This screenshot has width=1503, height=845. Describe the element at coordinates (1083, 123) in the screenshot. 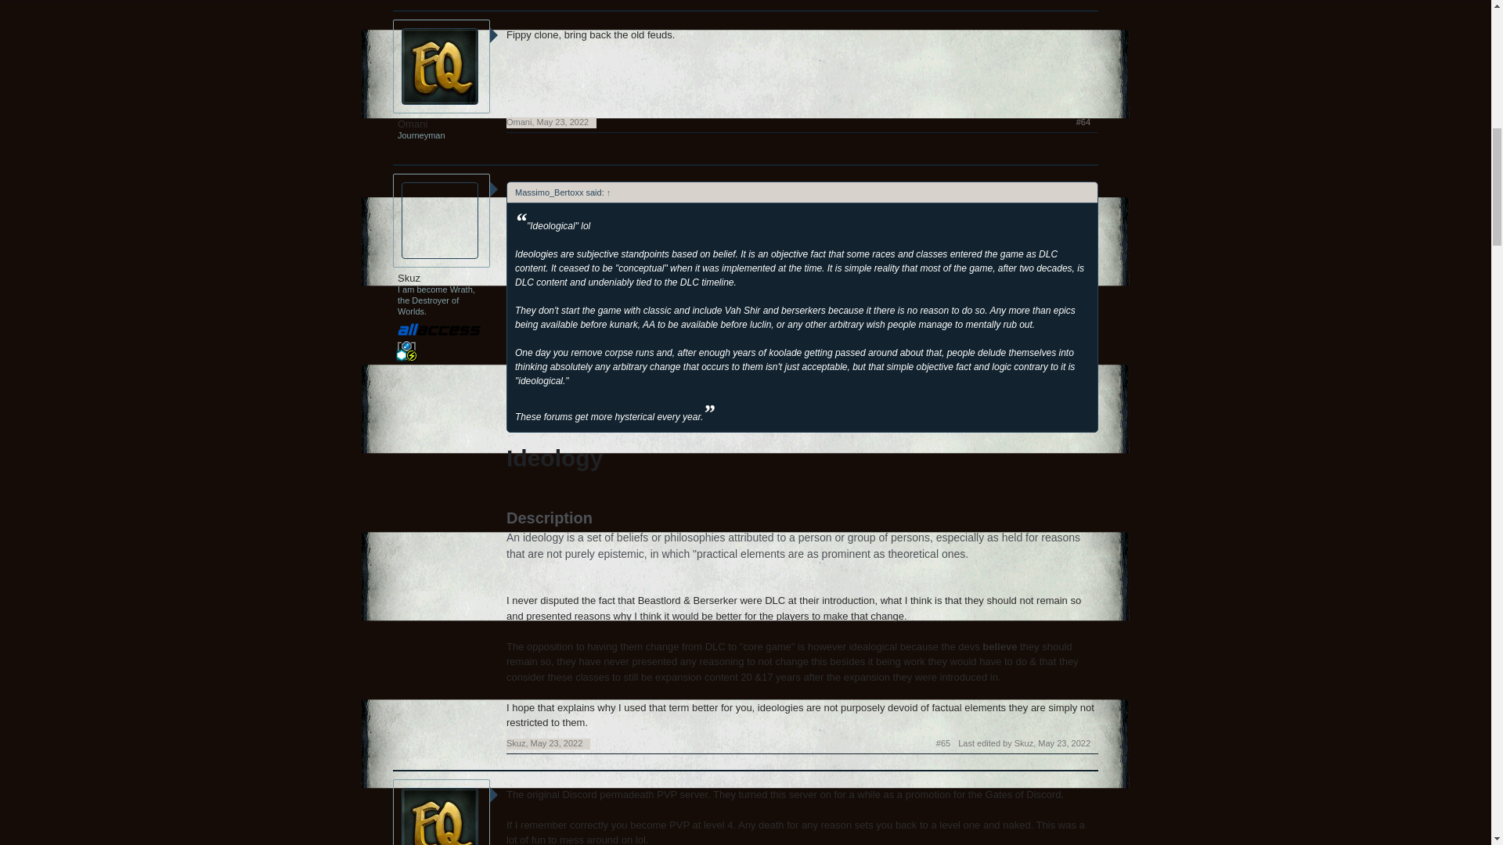

I see `Permalink` at that location.